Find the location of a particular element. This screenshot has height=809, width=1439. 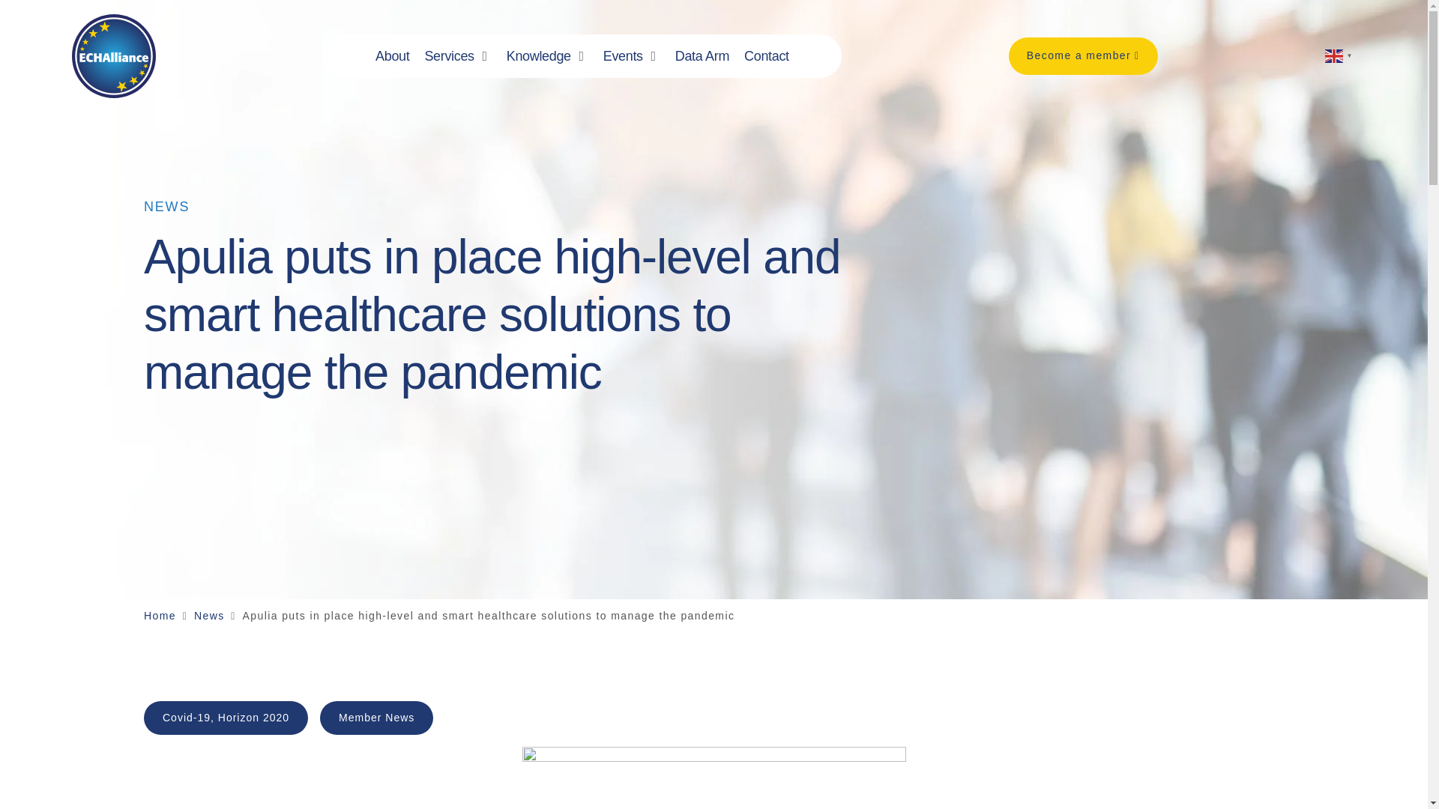

Home is located at coordinates (160, 616).